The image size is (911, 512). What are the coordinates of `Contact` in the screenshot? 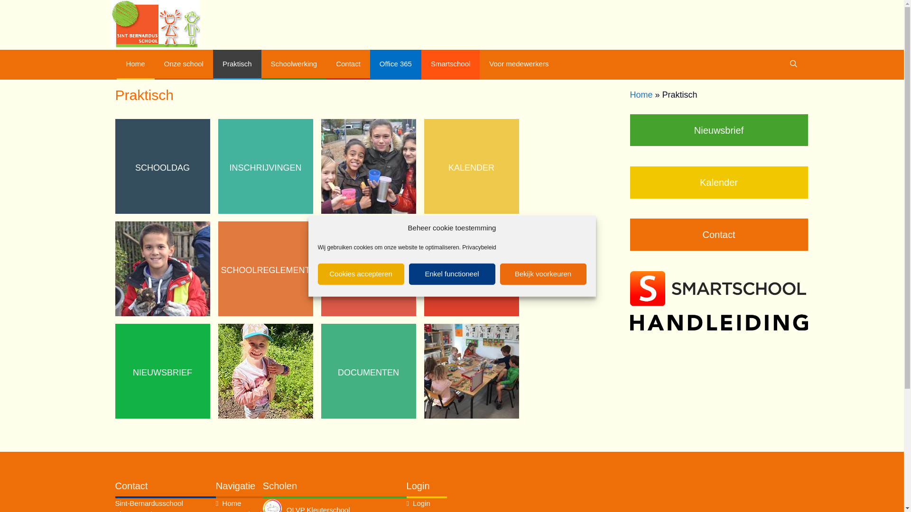 It's located at (719, 235).